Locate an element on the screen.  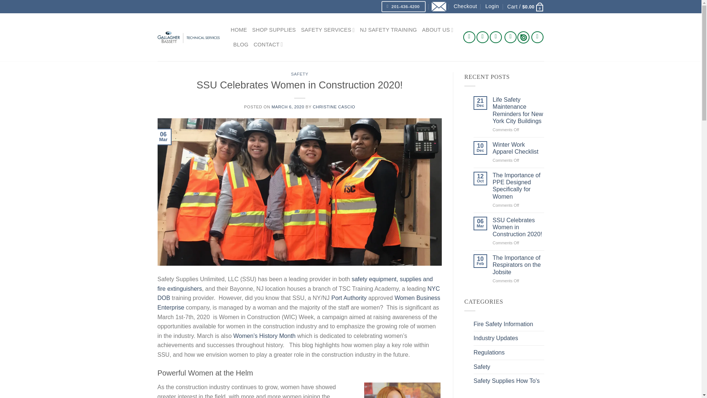
Checkout is located at coordinates (465, 6).